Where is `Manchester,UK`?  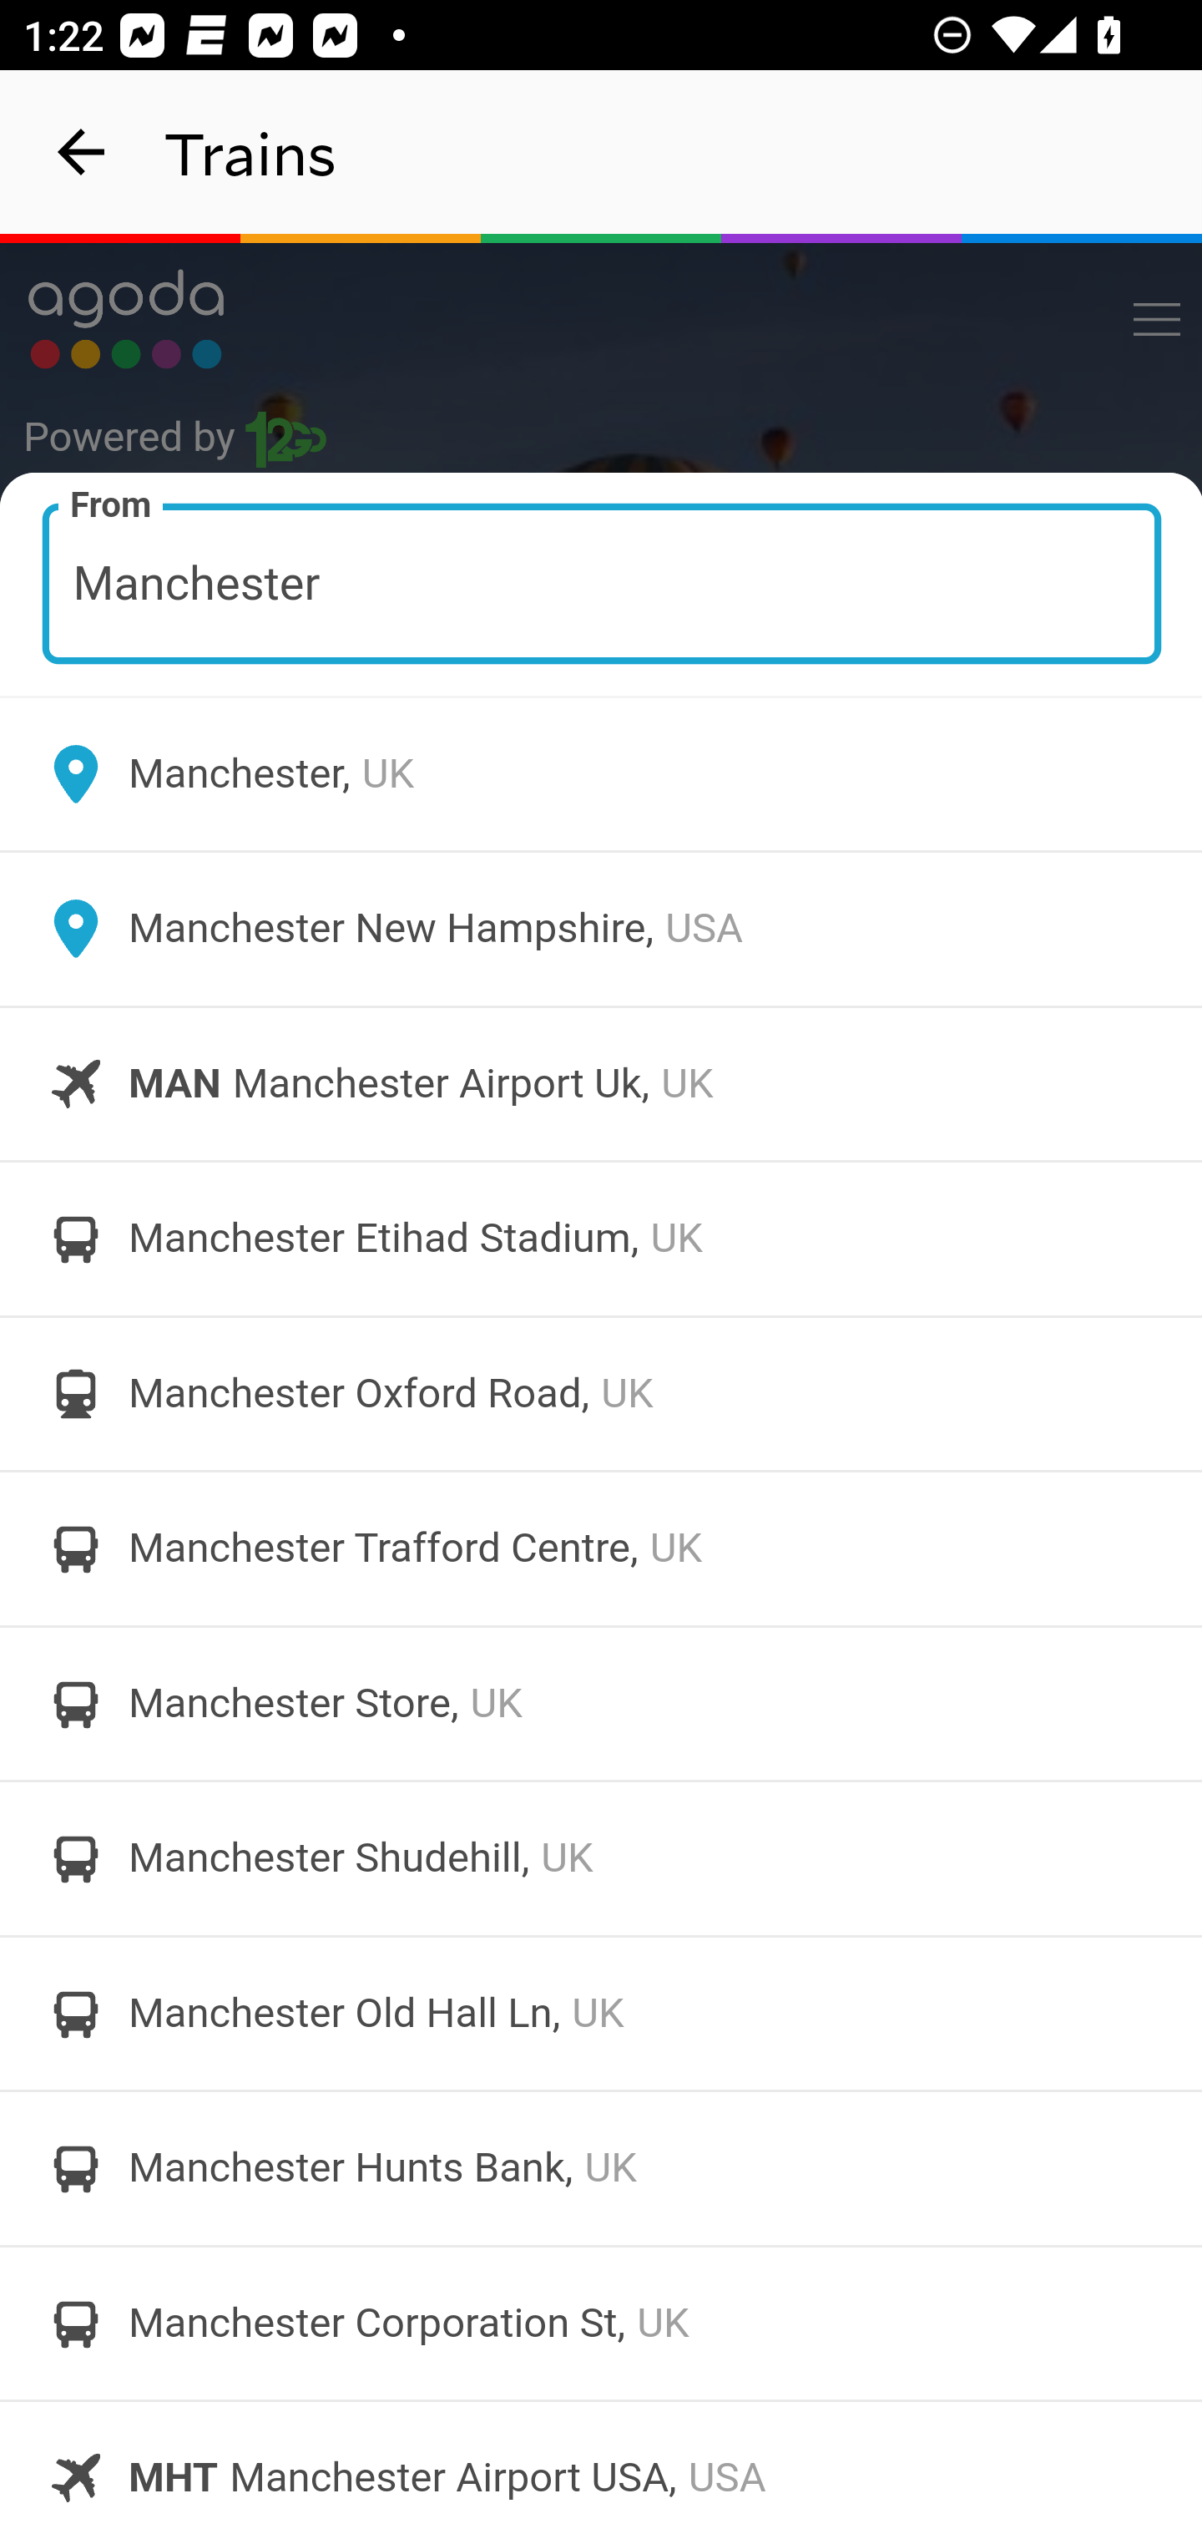
Manchester,UK is located at coordinates (601, 773).